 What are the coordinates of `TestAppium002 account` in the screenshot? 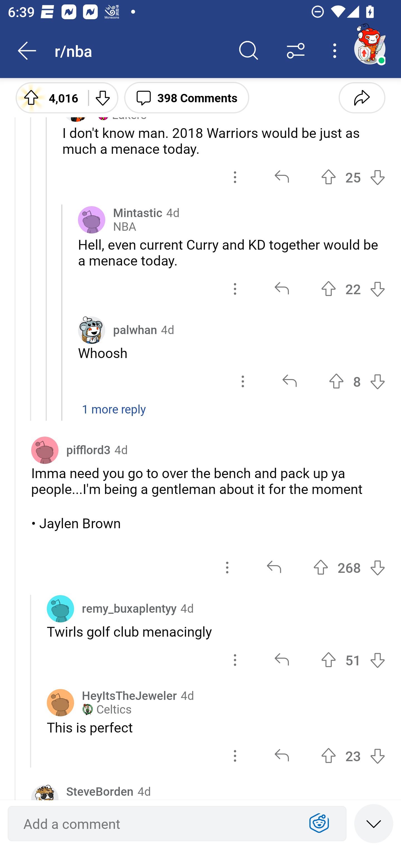 It's located at (370, 48).